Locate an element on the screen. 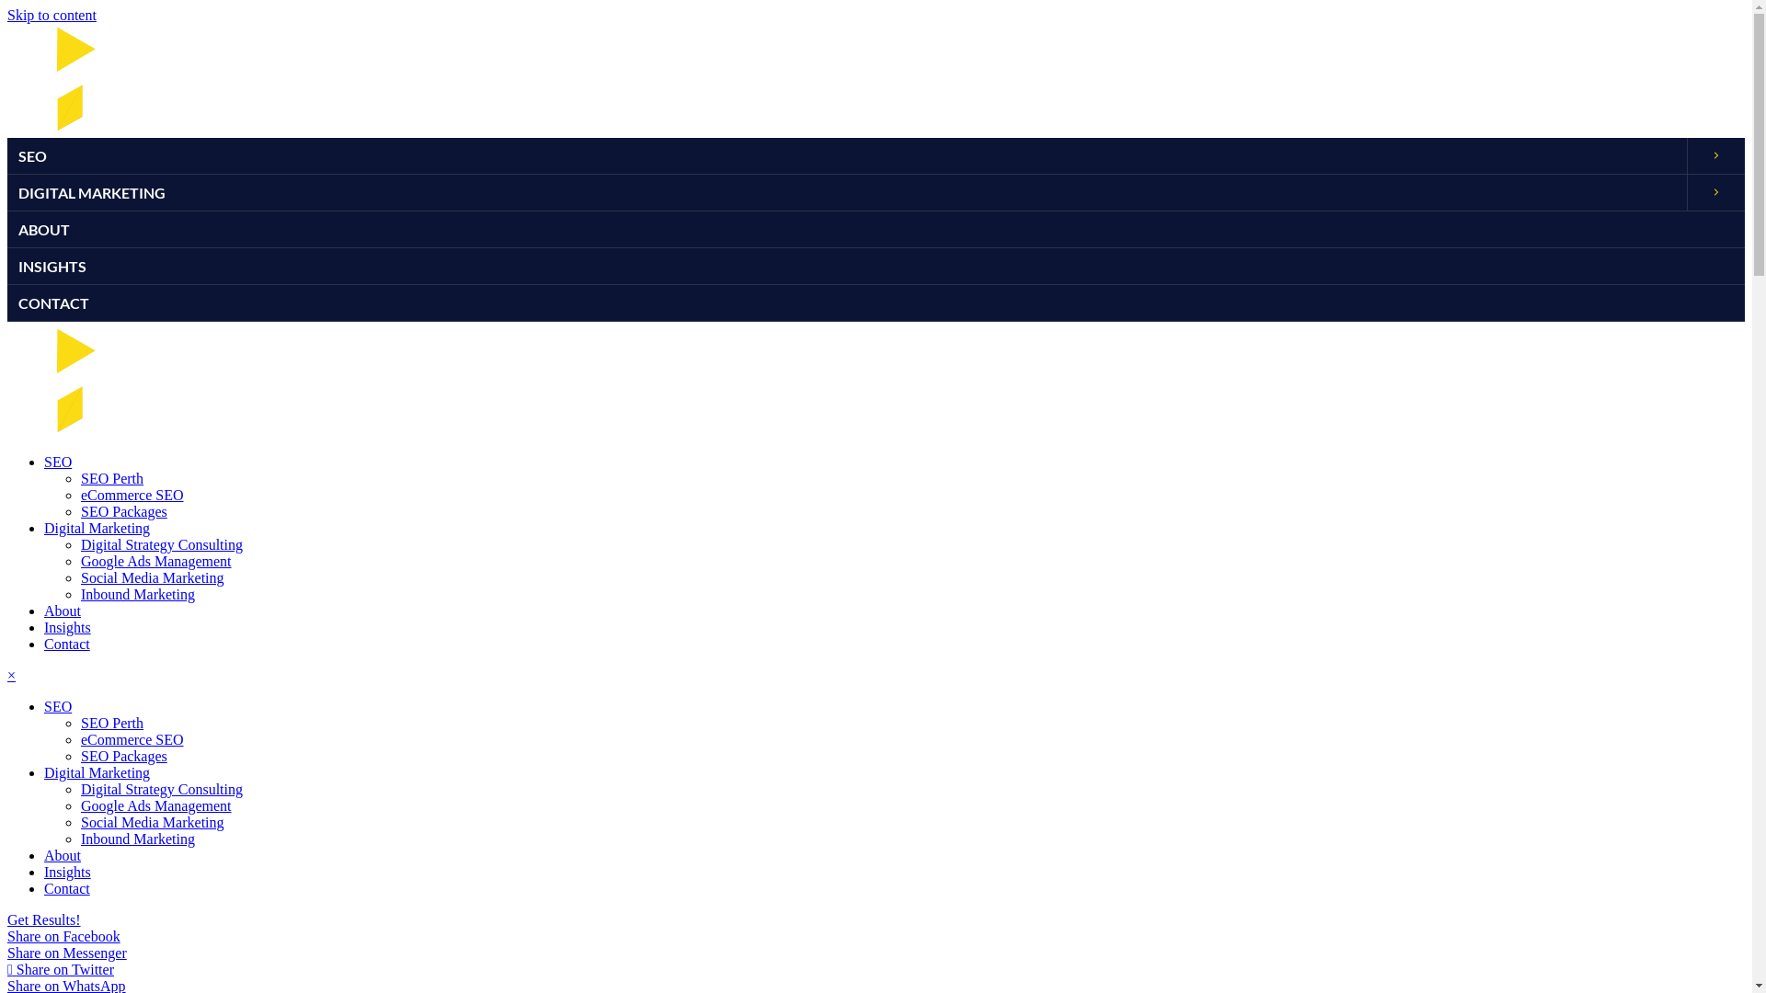 This screenshot has height=993, width=1766. SEO is located at coordinates (58, 706).